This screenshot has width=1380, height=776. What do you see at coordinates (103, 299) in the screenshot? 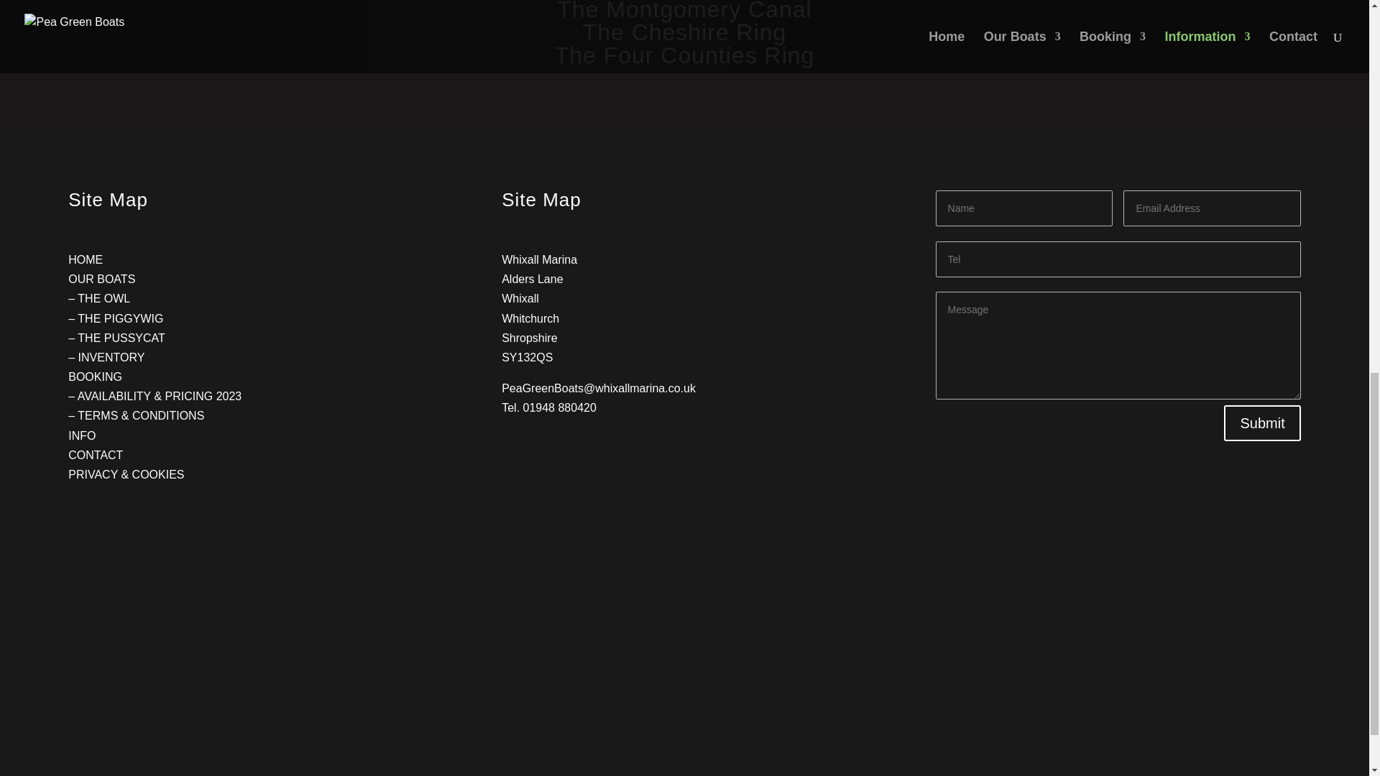
I see `THE OWL` at bounding box center [103, 299].